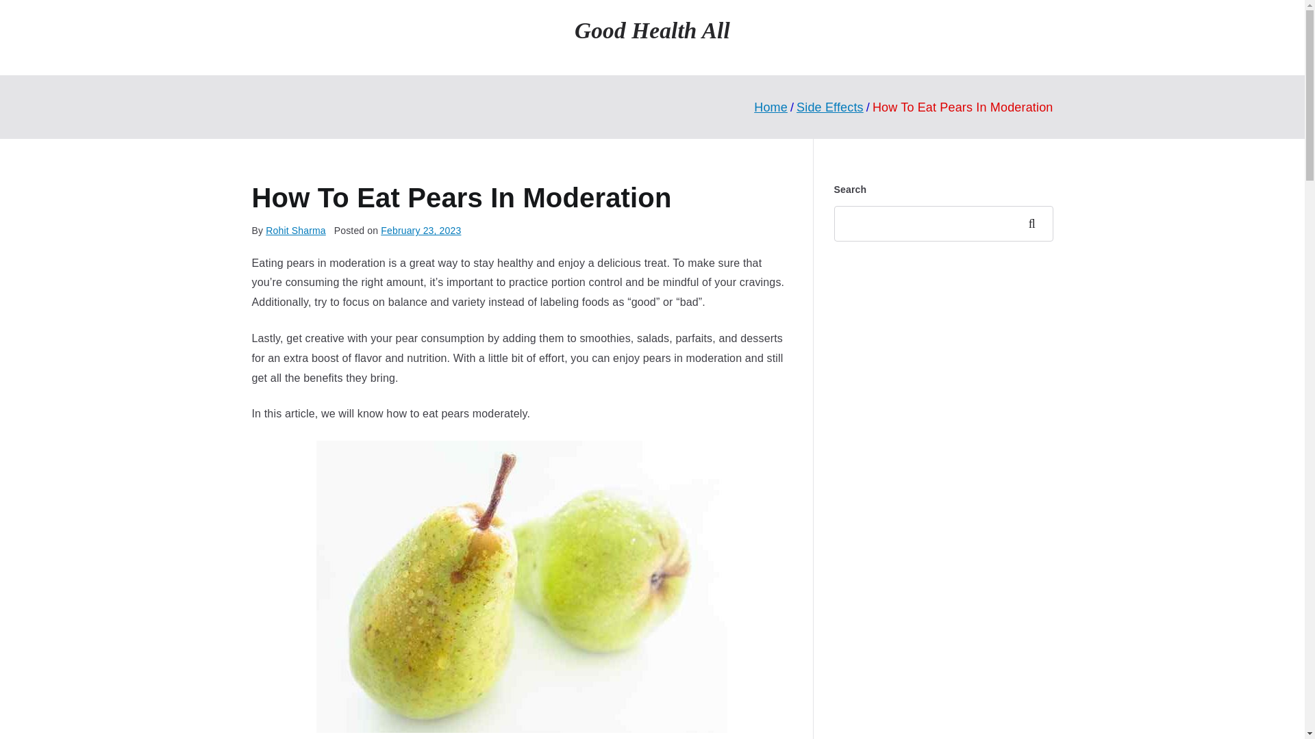  I want to click on Home, so click(771, 107).